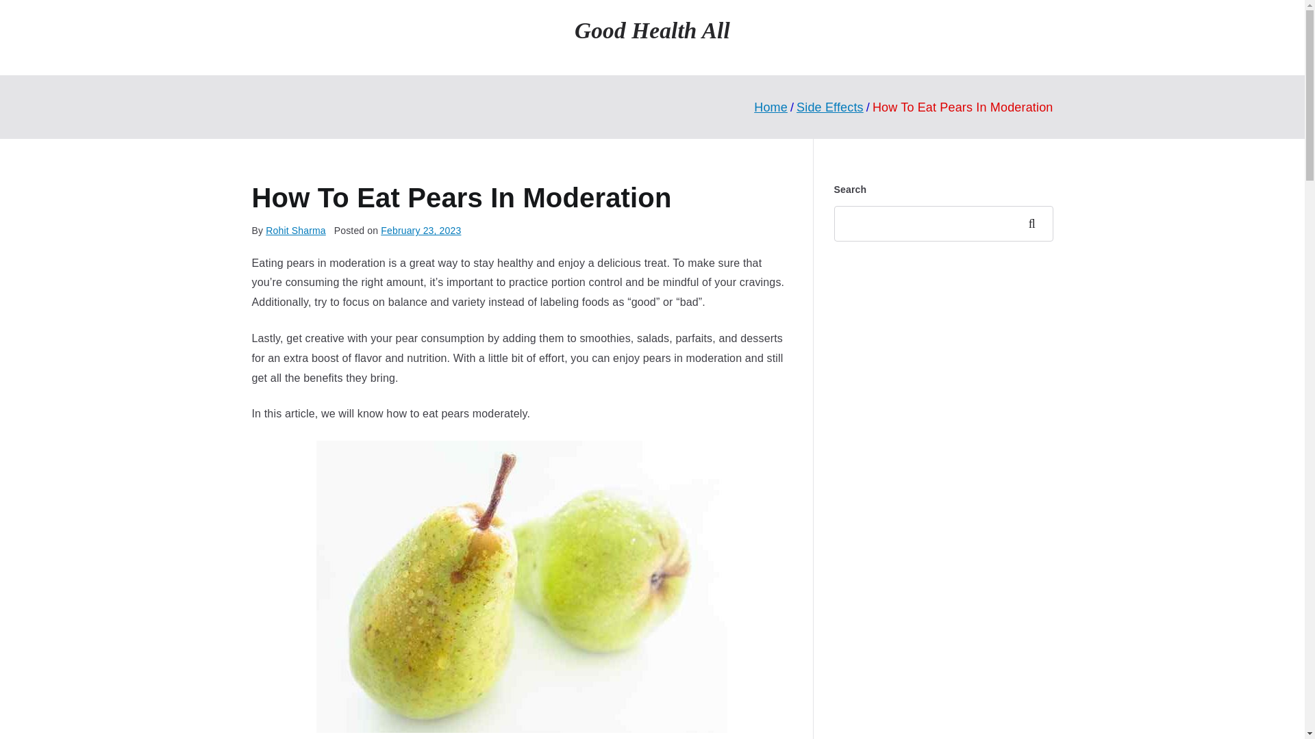  I want to click on Home, so click(771, 107).